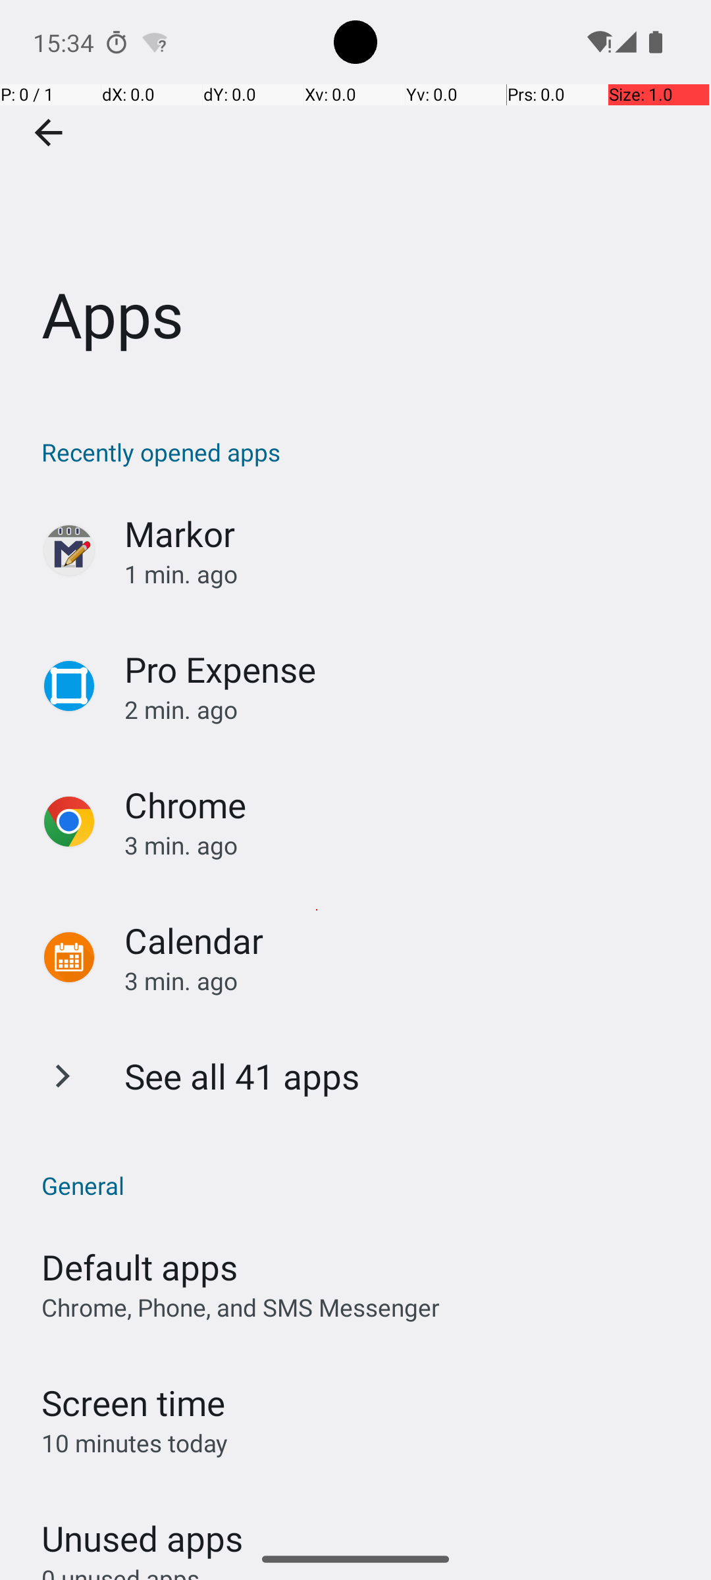 The image size is (711, 1580). What do you see at coordinates (140, 1267) in the screenshot?
I see `Default apps` at bounding box center [140, 1267].